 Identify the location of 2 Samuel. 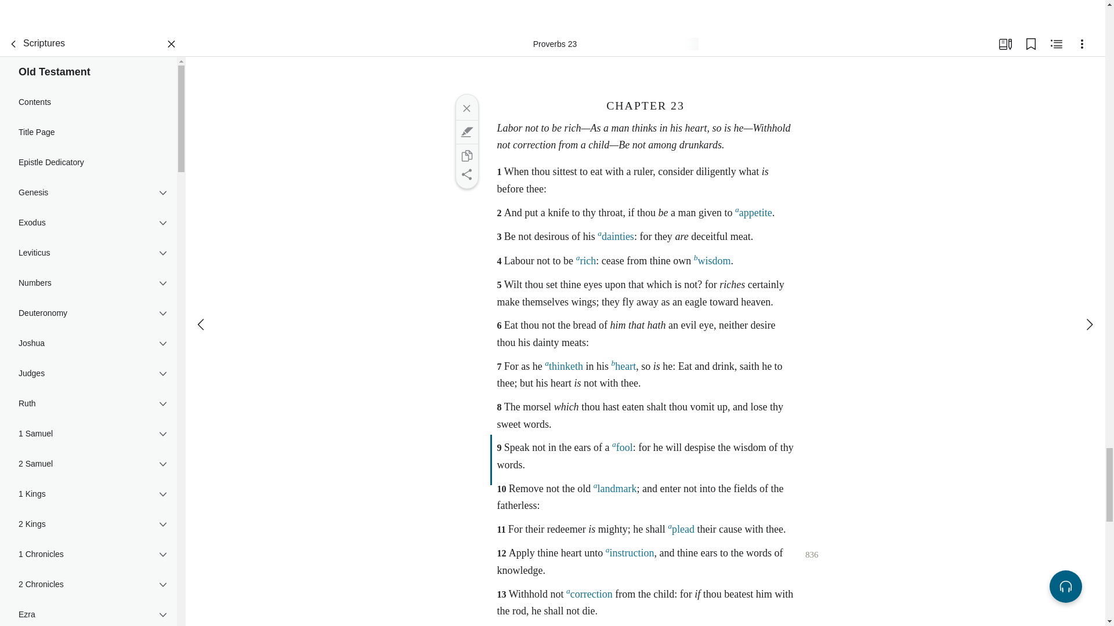
(88, 464).